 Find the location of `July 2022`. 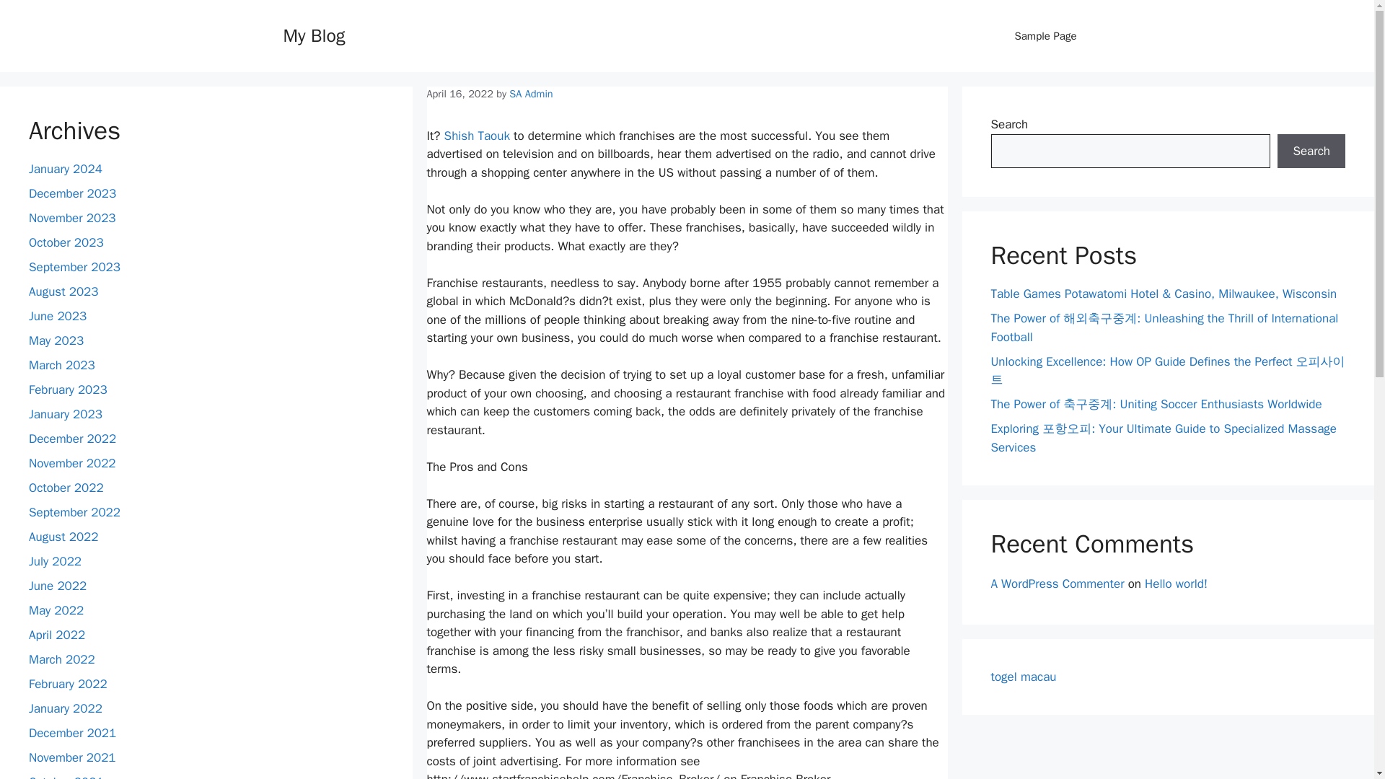

July 2022 is located at coordinates (55, 561).